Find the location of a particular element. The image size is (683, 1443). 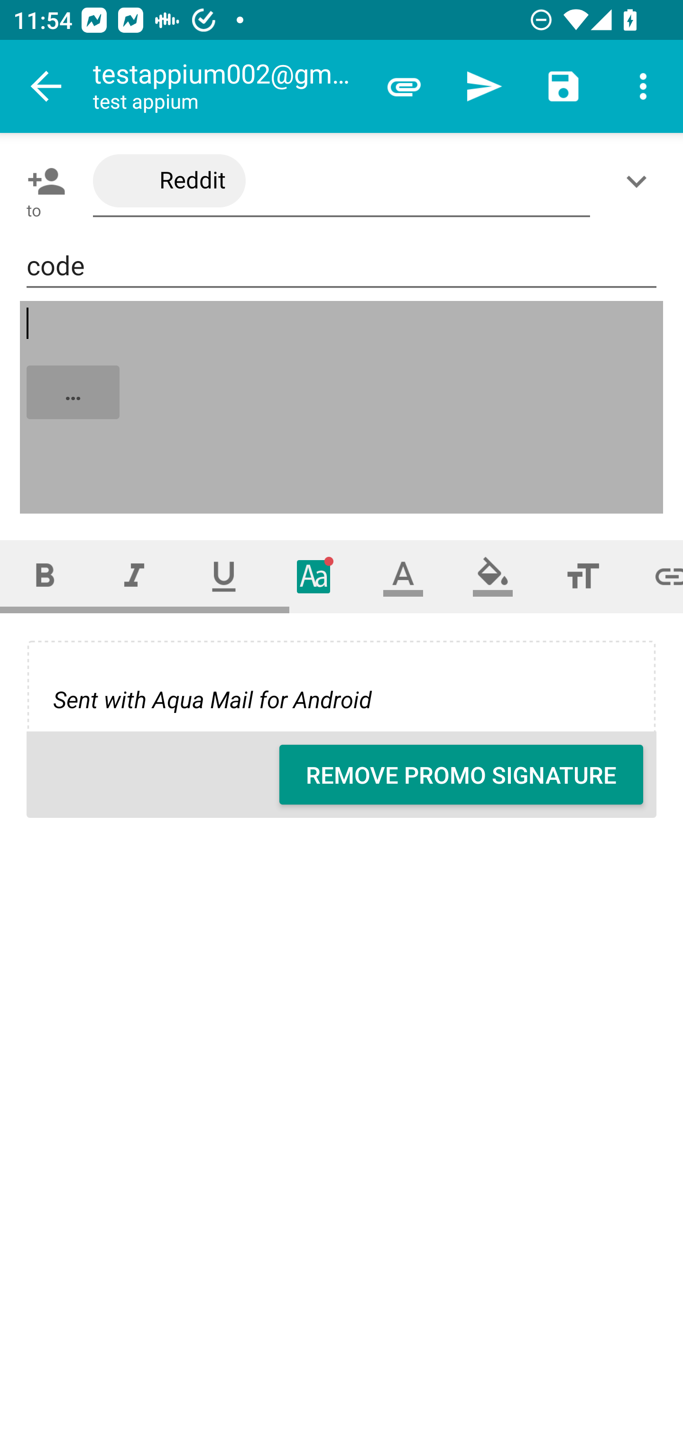

Show/Add CC/BCC is located at coordinates (640, 181).